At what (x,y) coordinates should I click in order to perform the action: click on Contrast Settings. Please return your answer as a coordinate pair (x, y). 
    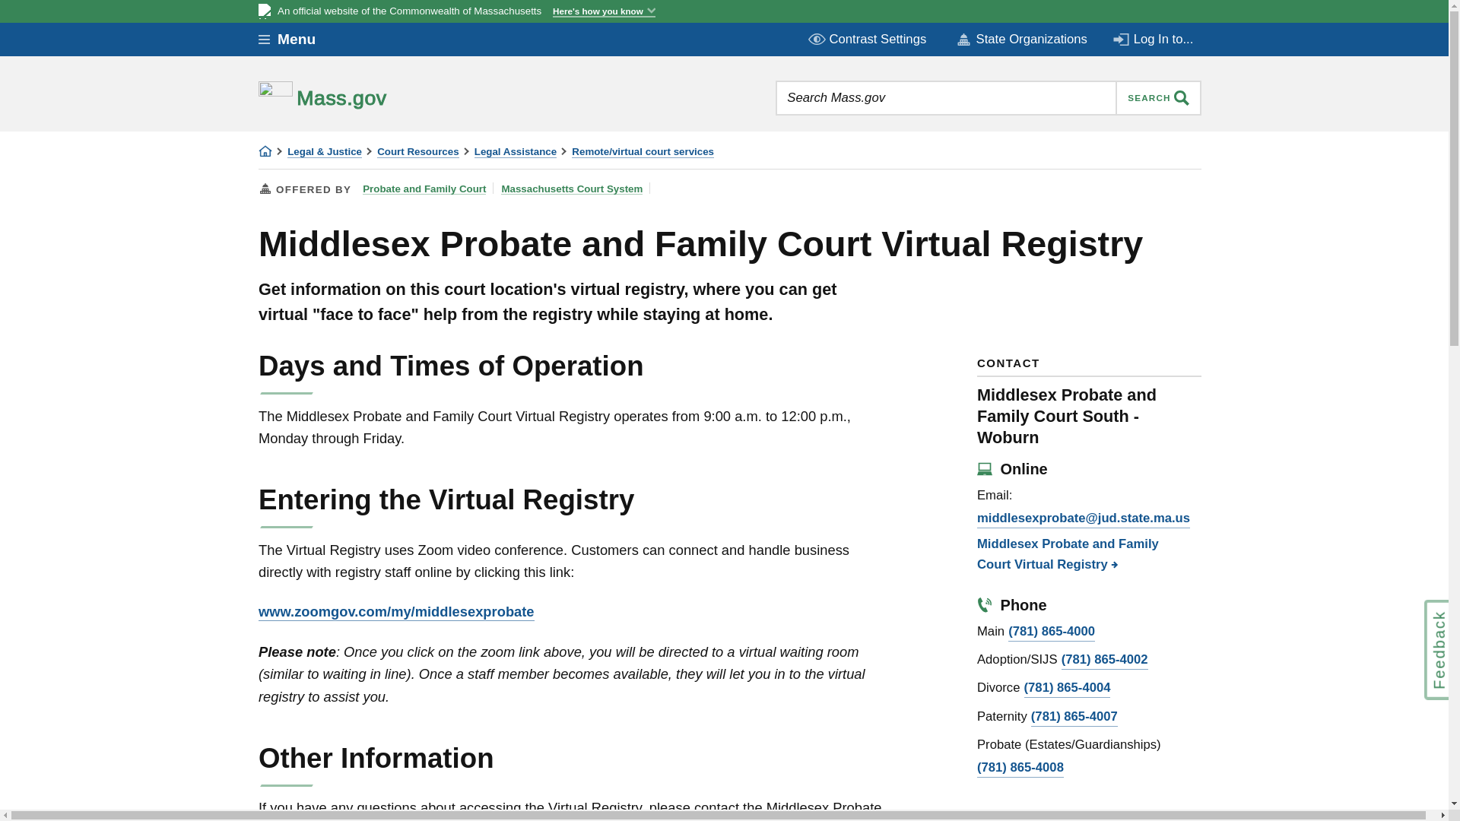
    Looking at the image, I should click on (868, 39).